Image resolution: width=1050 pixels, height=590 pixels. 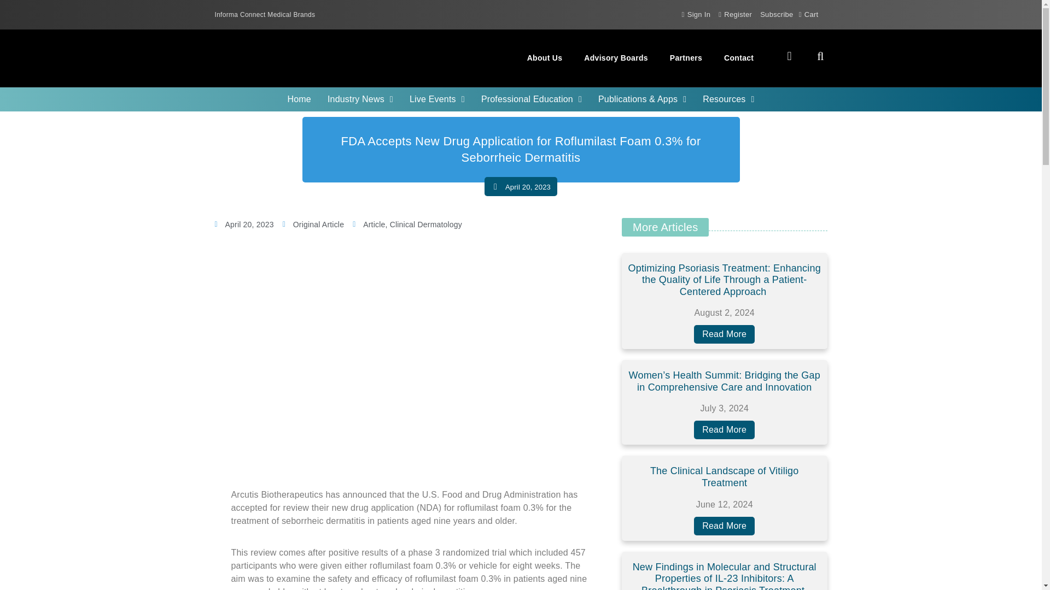 I want to click on Industry News, so click(x=360, y=99).